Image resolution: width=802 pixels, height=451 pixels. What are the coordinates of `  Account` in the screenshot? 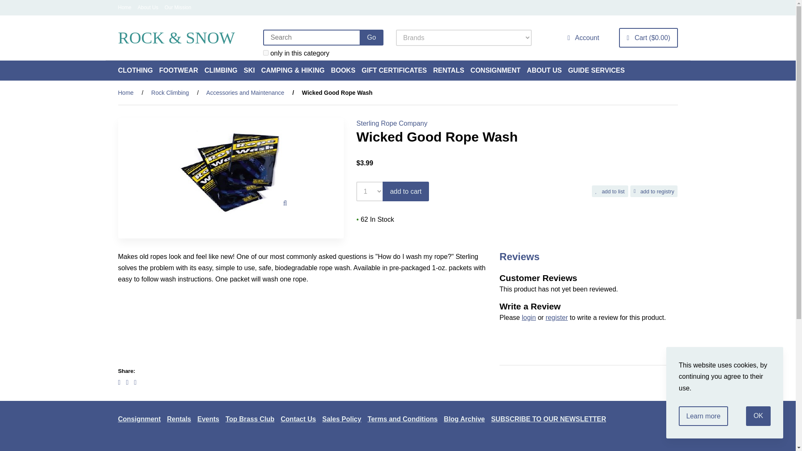 It's located at (583, 38).